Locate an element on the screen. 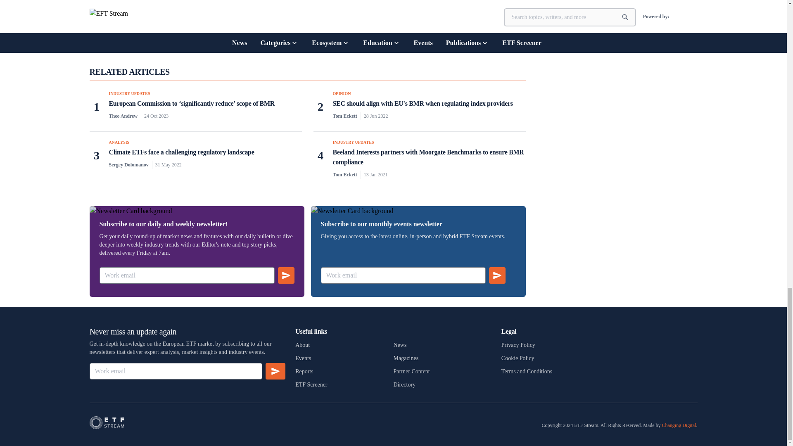 The height and width of the screenshot is (446, 793). REGULATION is located at coordinates (402, 31).